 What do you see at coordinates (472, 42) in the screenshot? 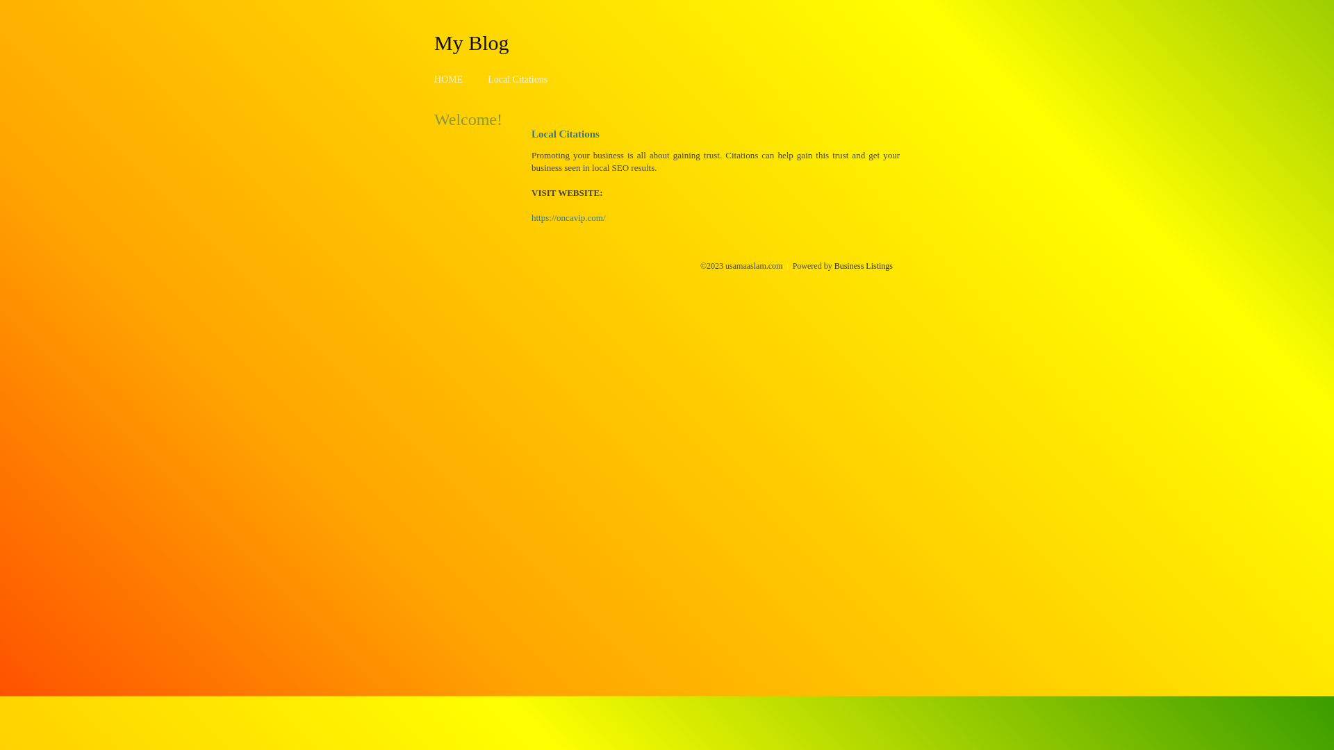
I see `My Blog` at bounding box center [472, 42].